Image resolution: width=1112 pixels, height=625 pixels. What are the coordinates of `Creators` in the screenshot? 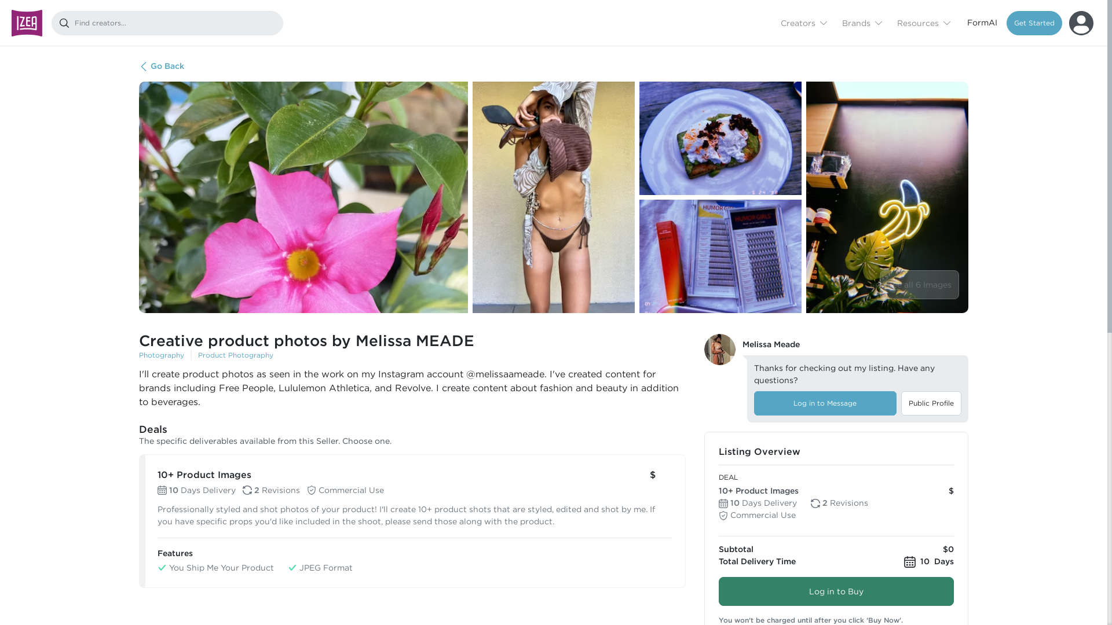 It's located at (804, 22).